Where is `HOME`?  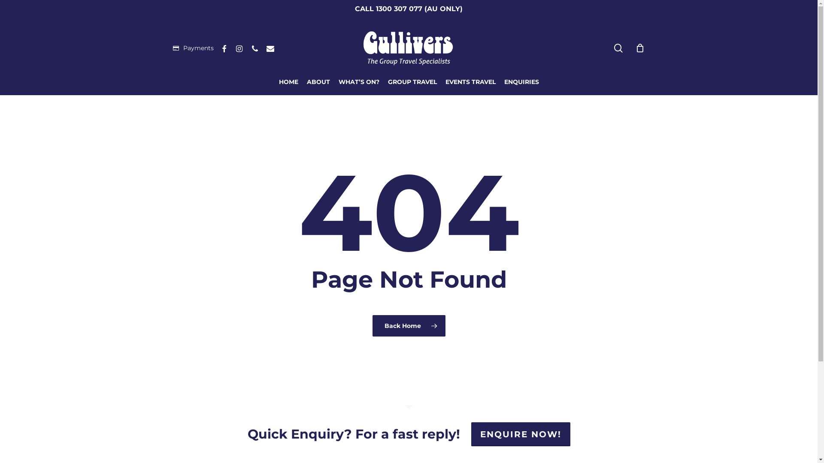 HOME is located at coordinates (288, 82).